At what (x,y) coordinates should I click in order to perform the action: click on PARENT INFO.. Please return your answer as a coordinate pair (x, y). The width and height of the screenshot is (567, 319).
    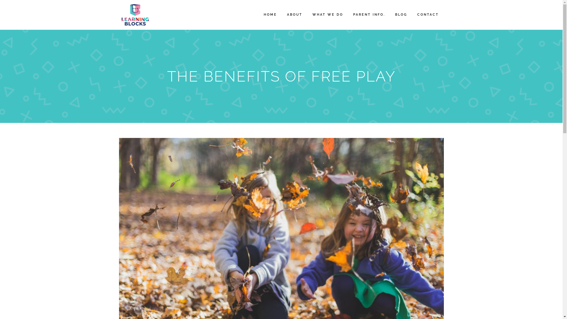
    Looking at the image, I should click on (369, 15).